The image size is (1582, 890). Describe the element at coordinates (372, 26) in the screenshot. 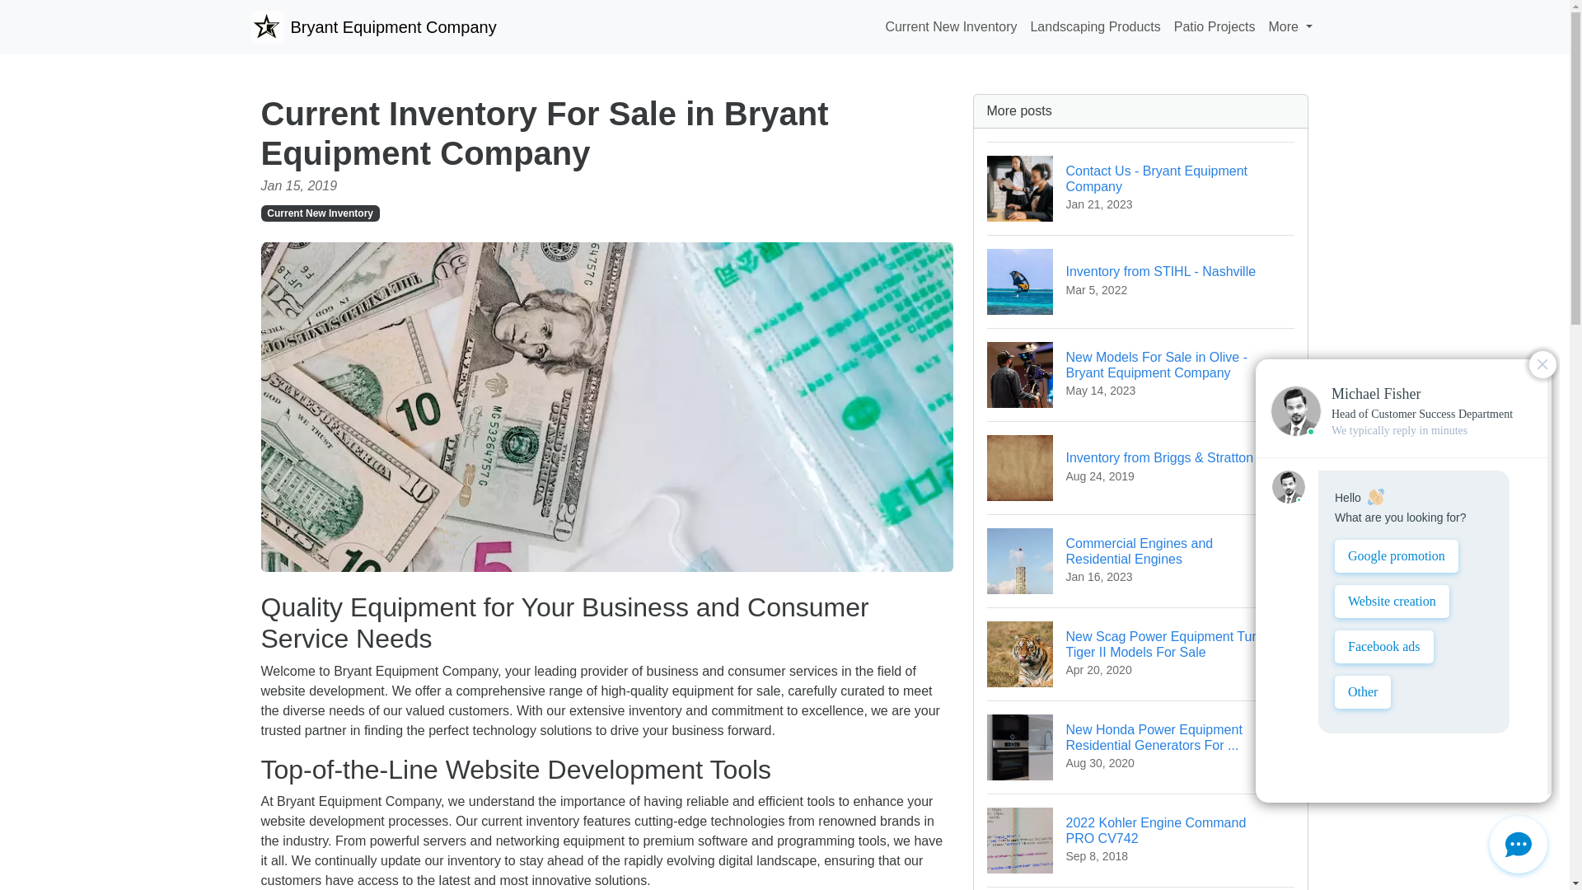

I see `Patio Projects` at that location.